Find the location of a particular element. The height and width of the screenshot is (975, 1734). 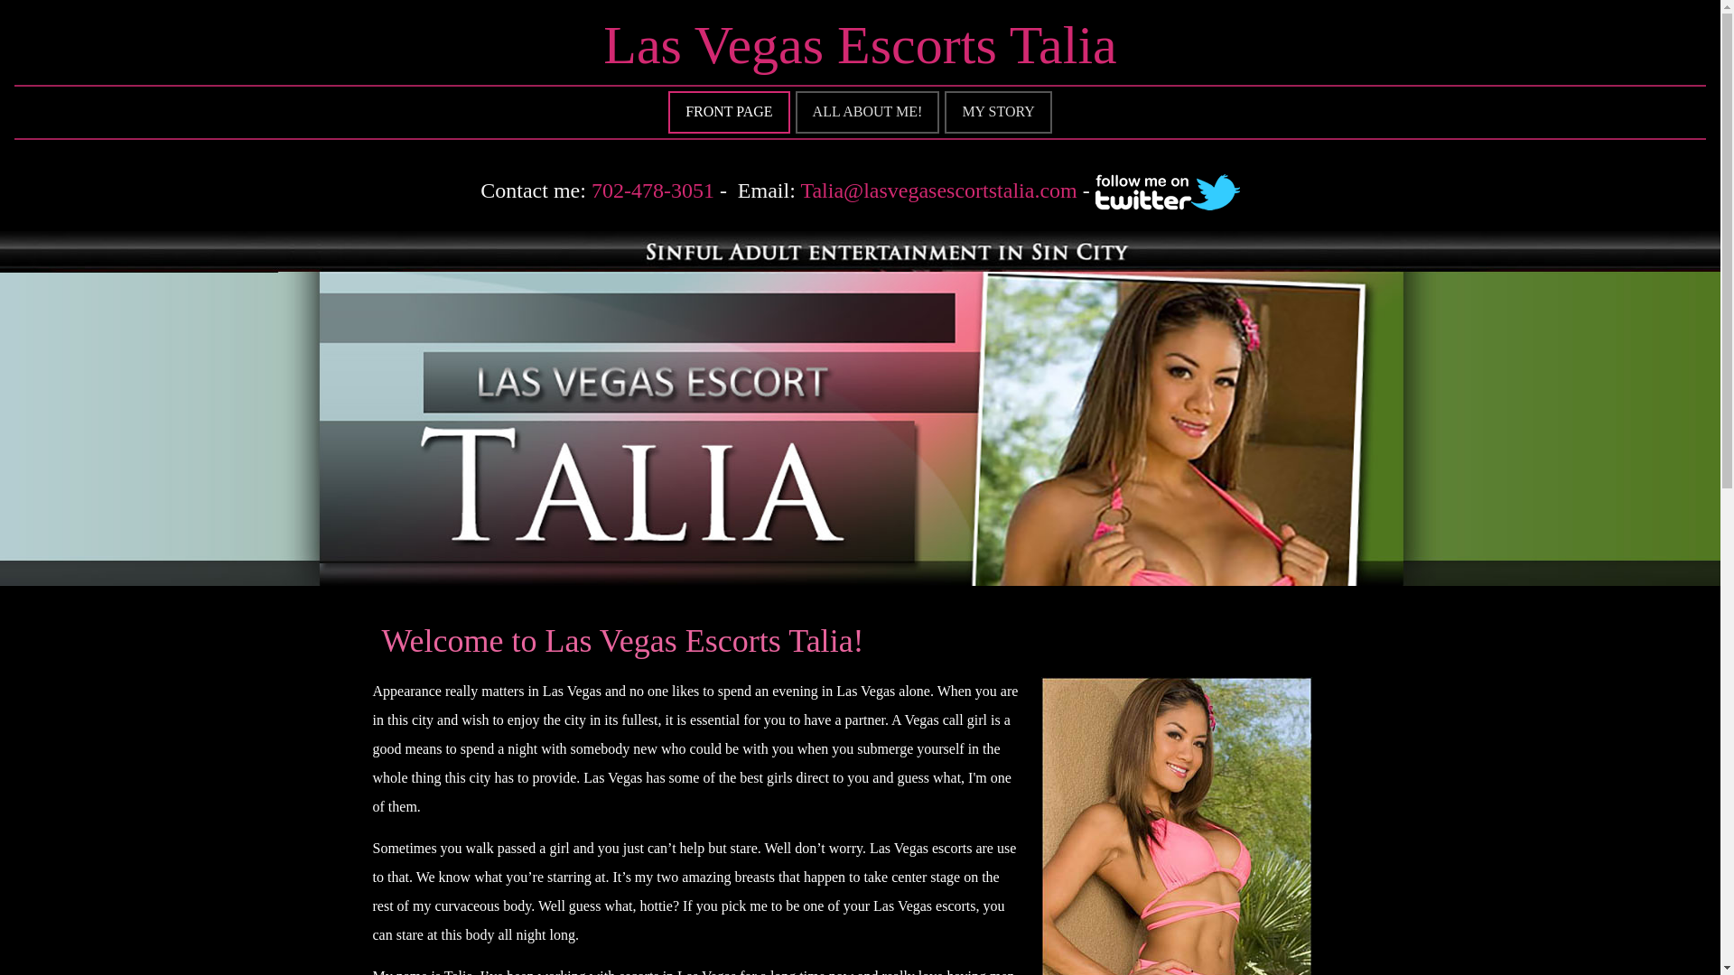

FRONT PAGE is located at coordinates (728, 112).